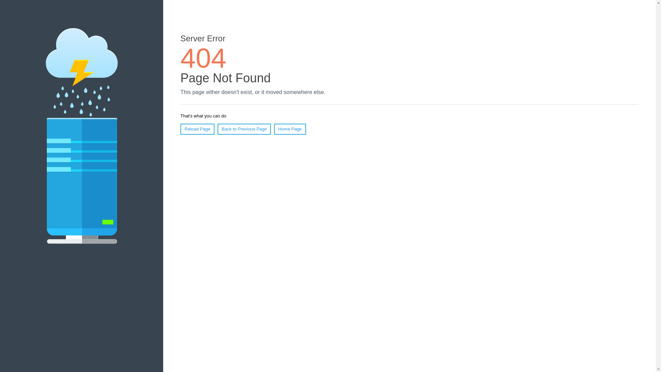 The height and width of the screenshot is (372, 661). I want to click on Home Page, so click(290, 129).